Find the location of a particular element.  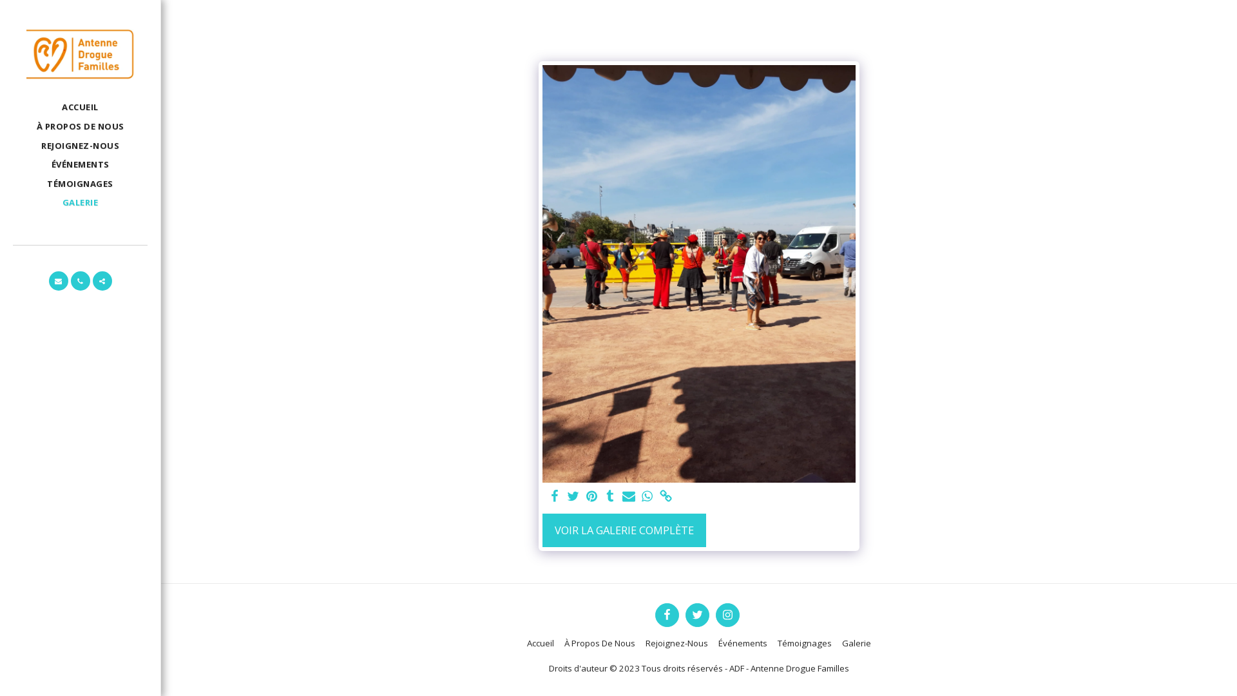

  is located at coordinates (697, 615).